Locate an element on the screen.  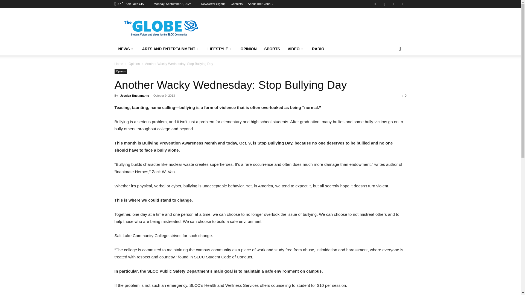
View all posts in Opinion is located at coordinates (134, 64).